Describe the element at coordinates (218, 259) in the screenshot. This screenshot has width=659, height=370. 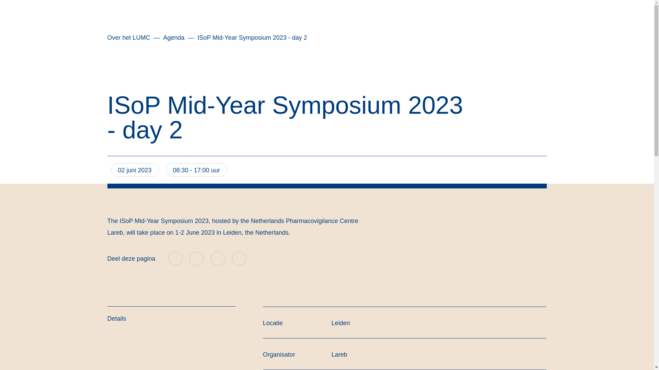
I see `Deel deze pagina via email` at that location.